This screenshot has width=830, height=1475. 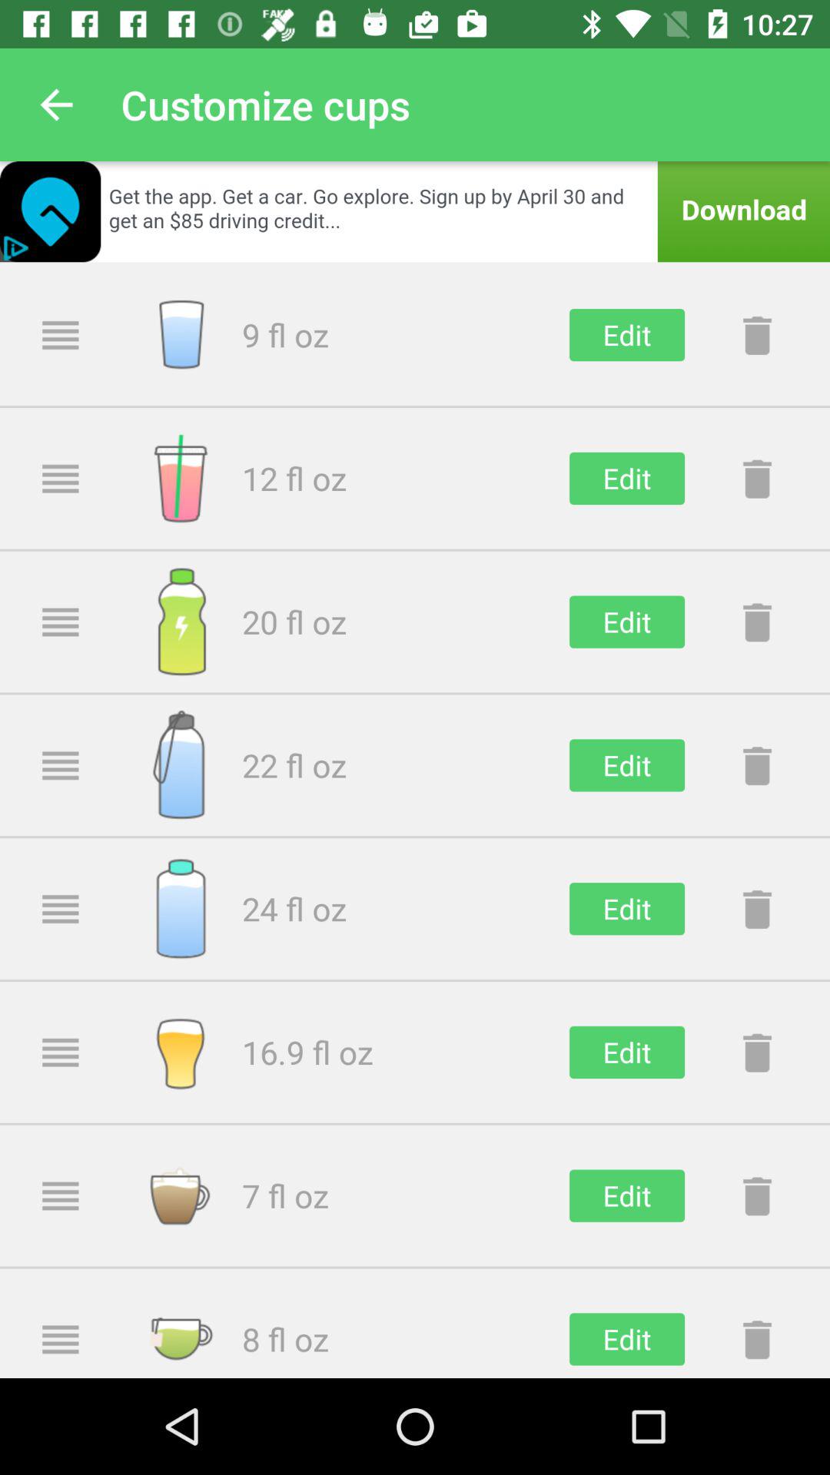 What do you see at coordinates (757, 765) in the screenshot?
I see `delete` at bounding box center [757, 765].